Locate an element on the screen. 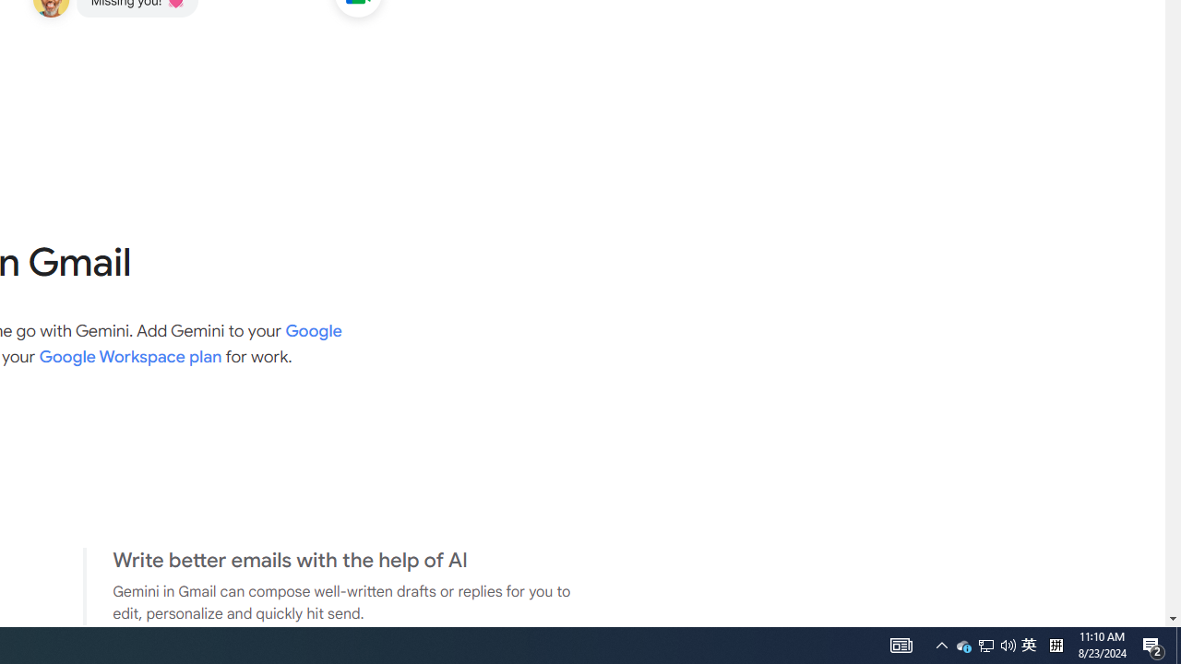  Q2790: 100% is located at coordinates (986, 646).